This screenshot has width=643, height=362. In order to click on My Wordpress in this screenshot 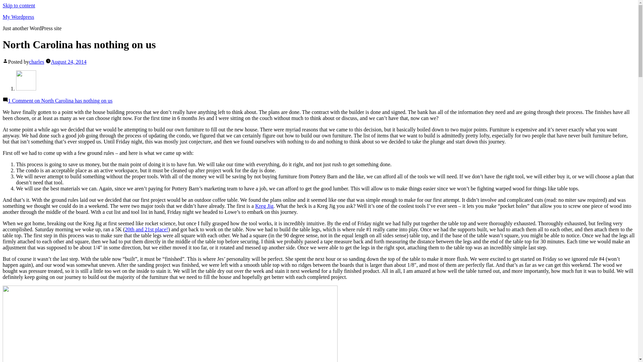, I will do `click(18, 17)`.